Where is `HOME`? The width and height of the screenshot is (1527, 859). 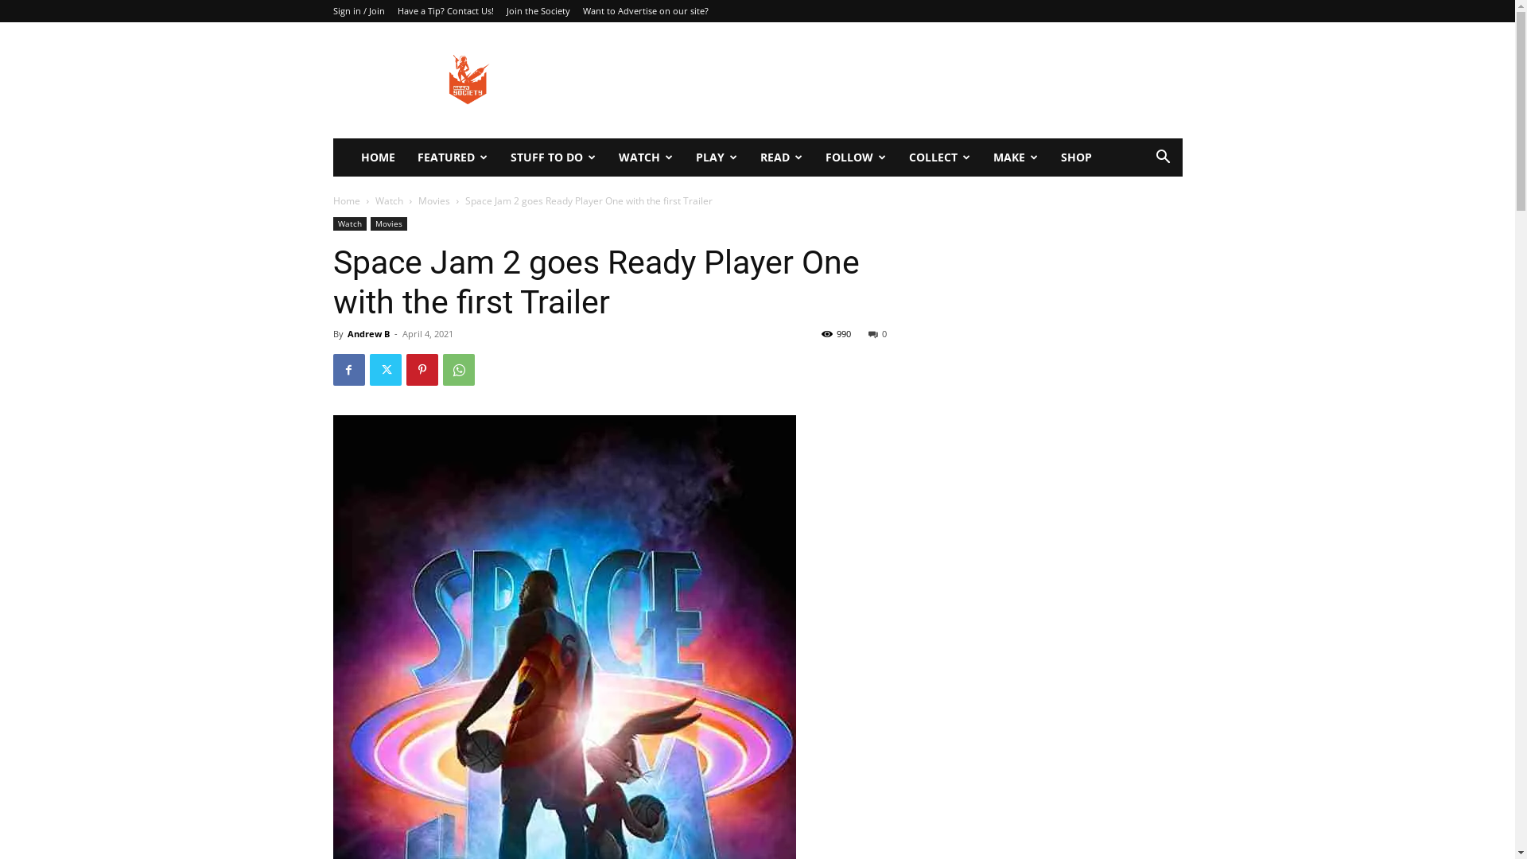
HOME is located at coordinates (379, 157).